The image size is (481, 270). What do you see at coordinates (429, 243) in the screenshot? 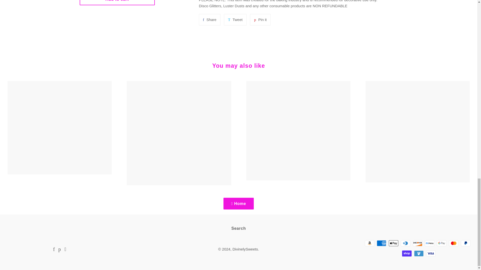
I see `Amazon` at bounding box center [429, 243].